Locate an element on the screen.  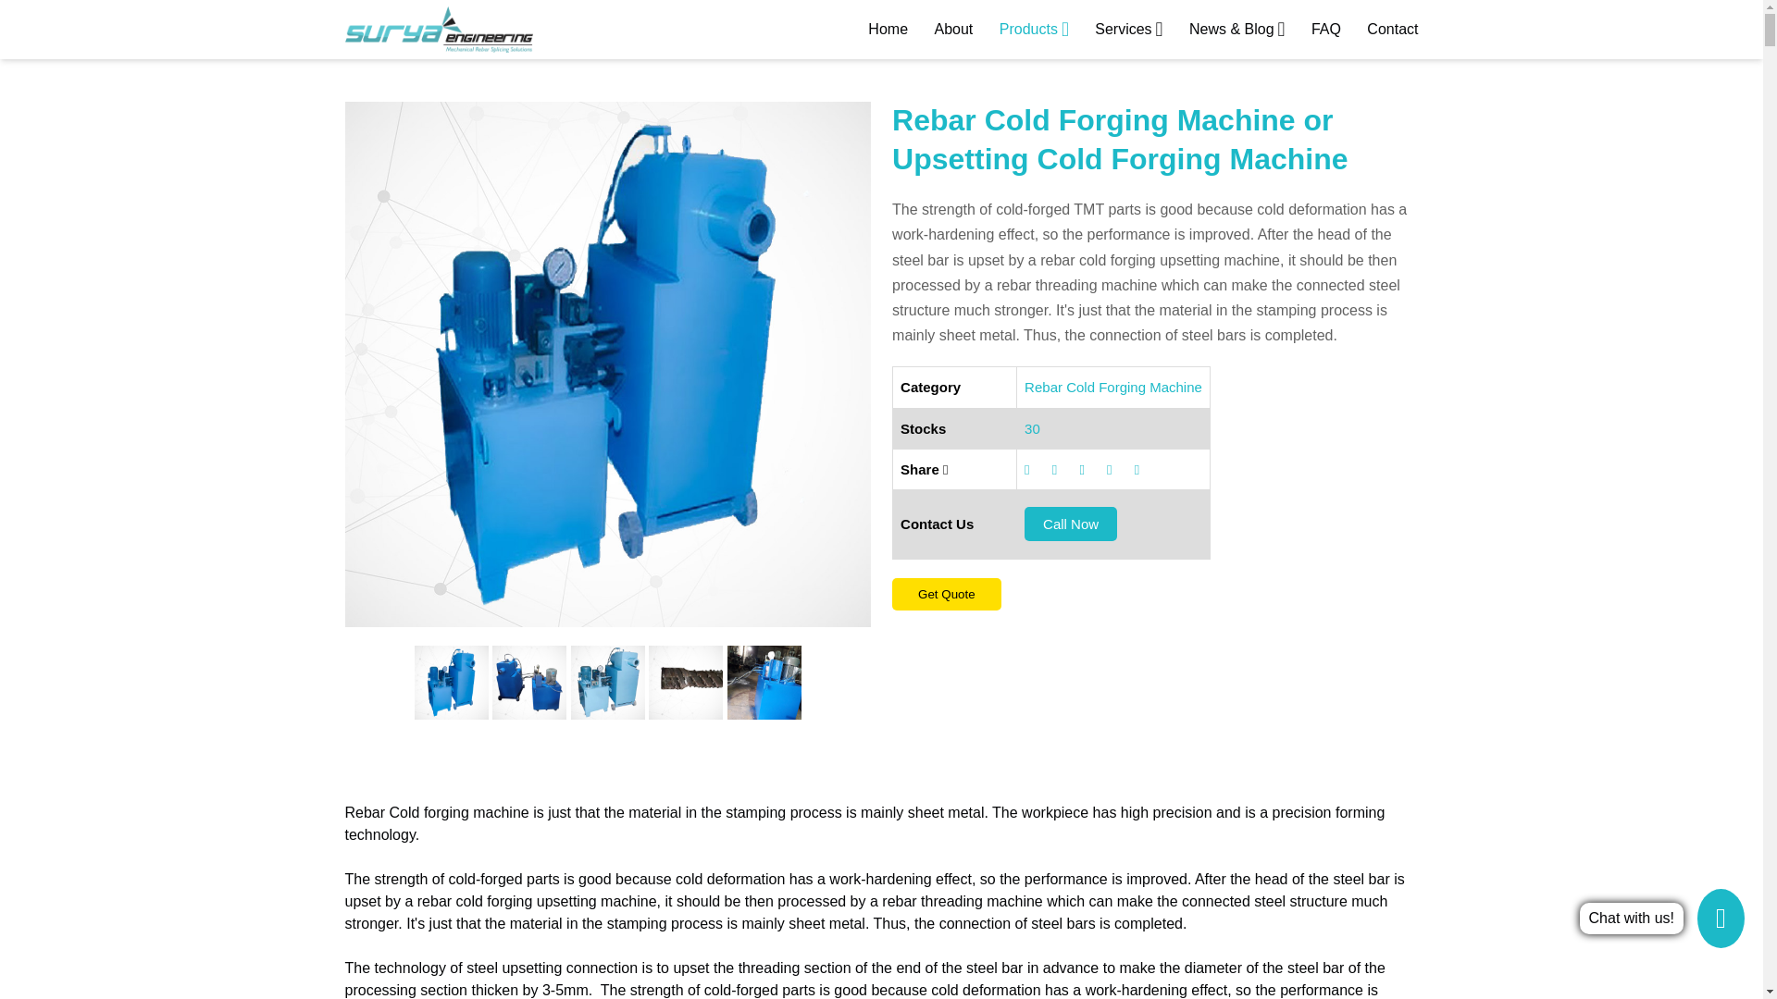
Call Now is located at coordinates (1071, 524).